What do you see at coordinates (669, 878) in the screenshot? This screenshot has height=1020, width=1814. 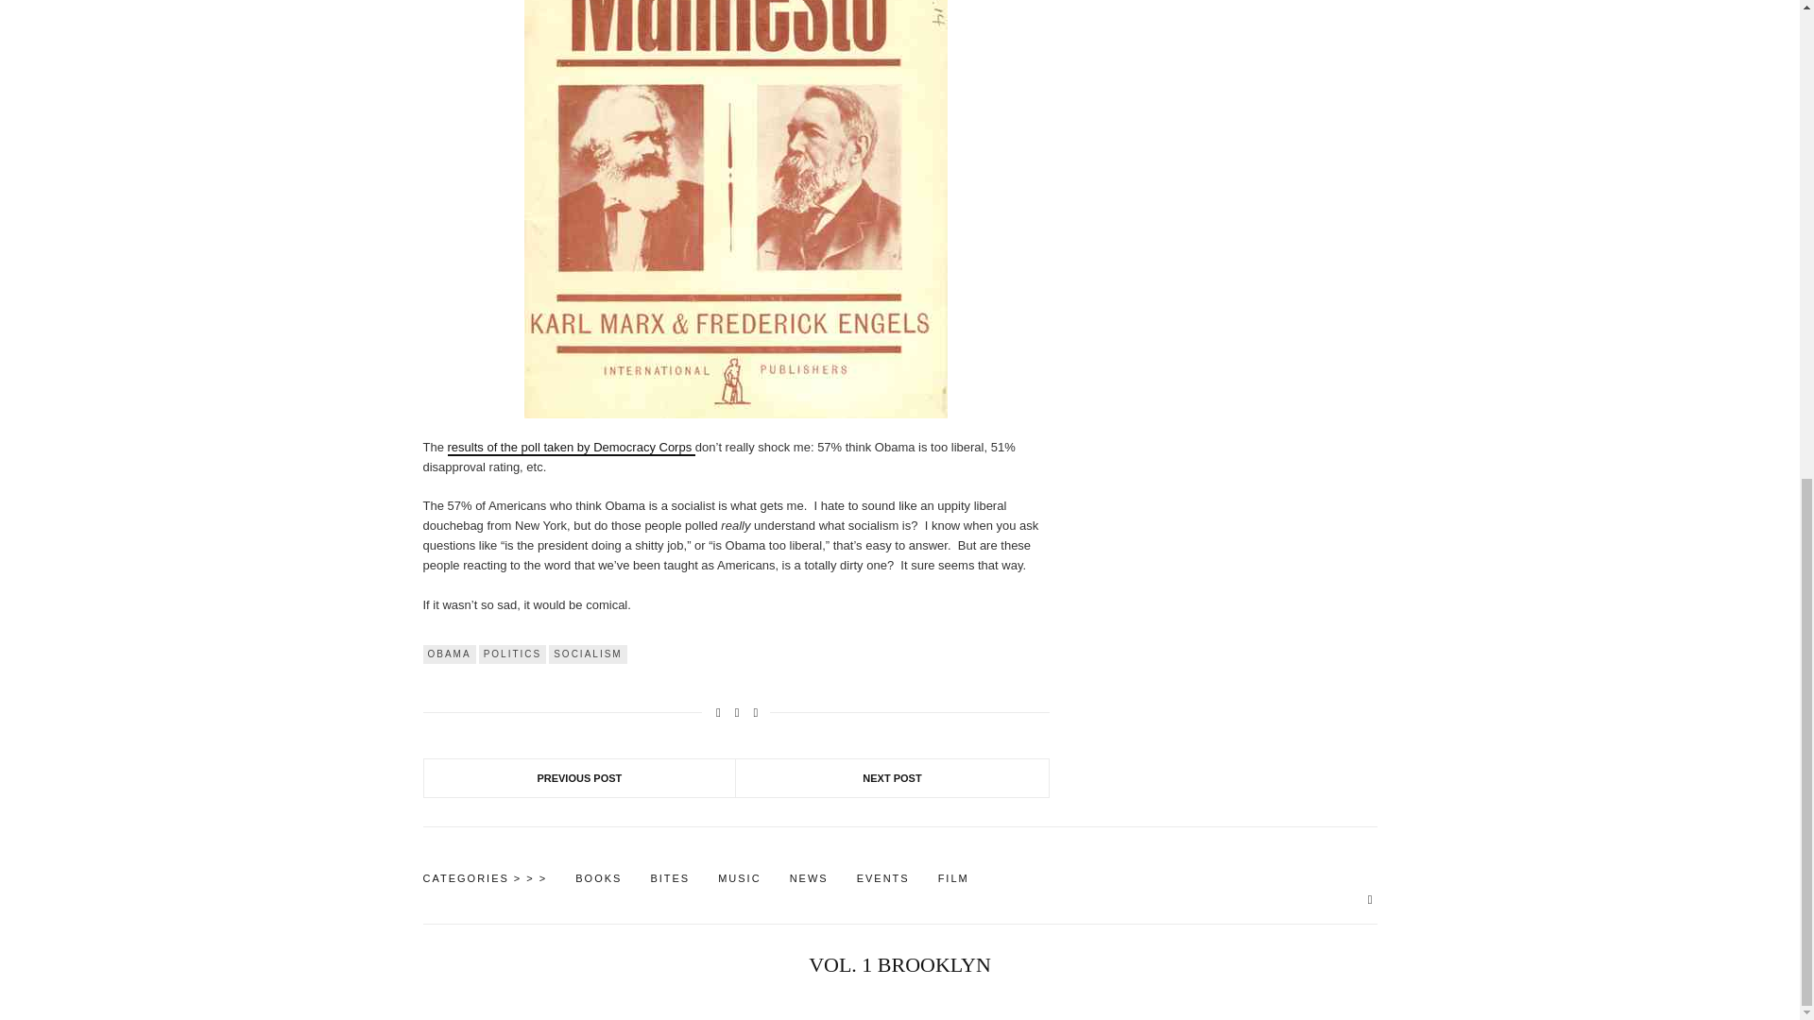 I see `BITES` at bounding box center [669, 878].